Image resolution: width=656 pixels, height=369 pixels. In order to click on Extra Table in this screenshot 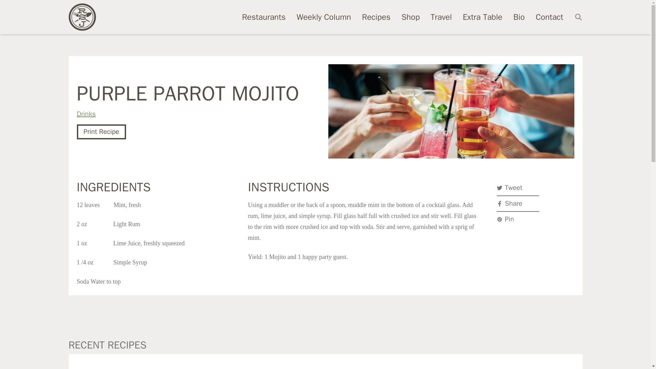, I will do `click(482, 17)`.